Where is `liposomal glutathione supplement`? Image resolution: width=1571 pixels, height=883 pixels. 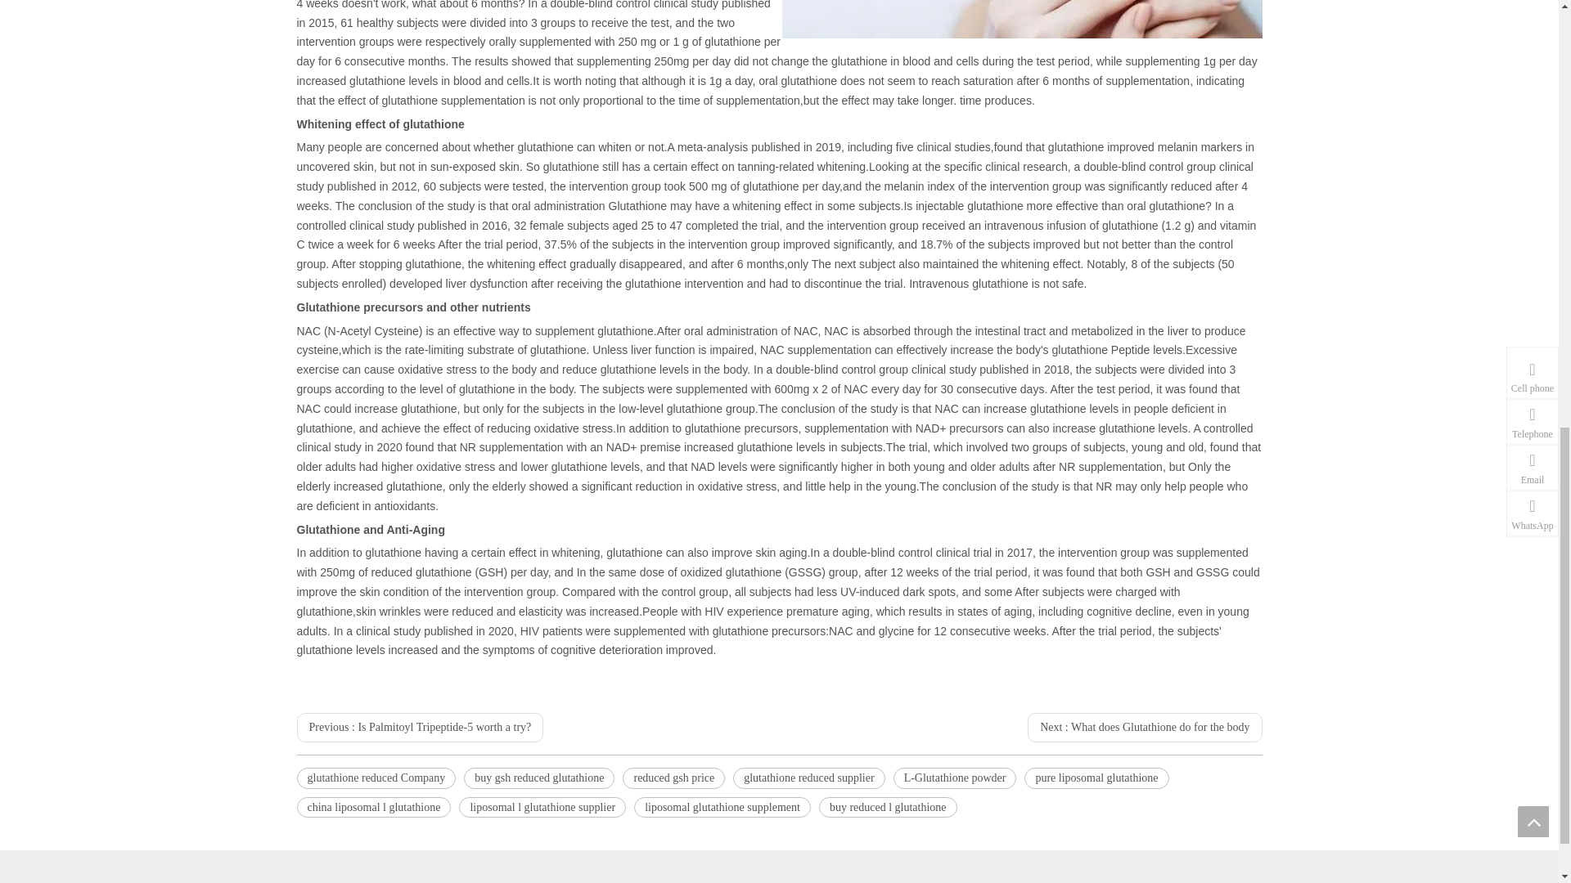 liposomal glutathione supplement is located at coordinates (722, 808).